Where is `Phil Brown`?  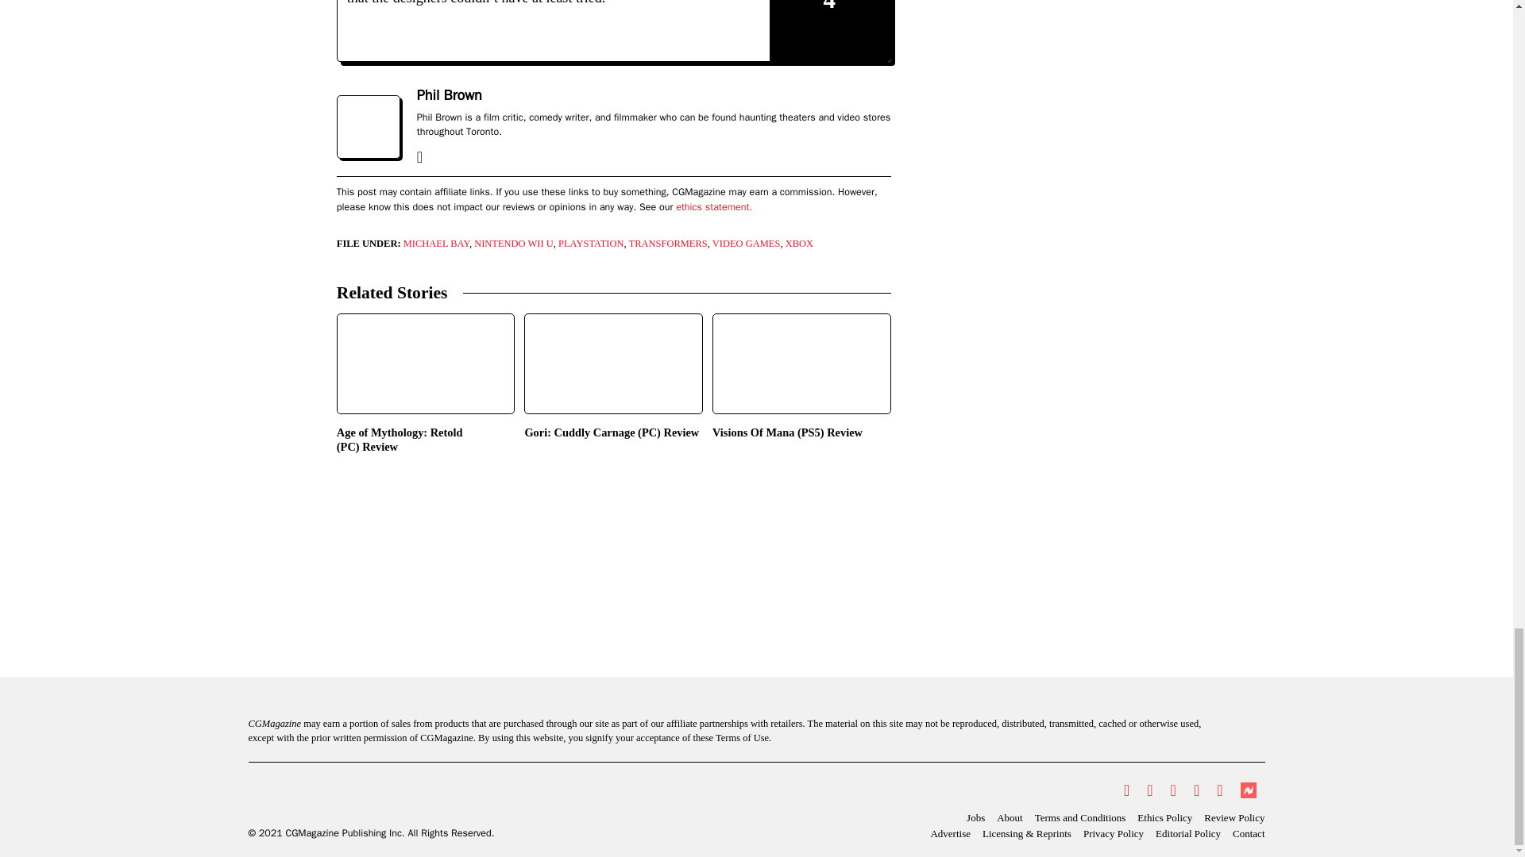 Phil Brown is located at coordinates (449, 95).